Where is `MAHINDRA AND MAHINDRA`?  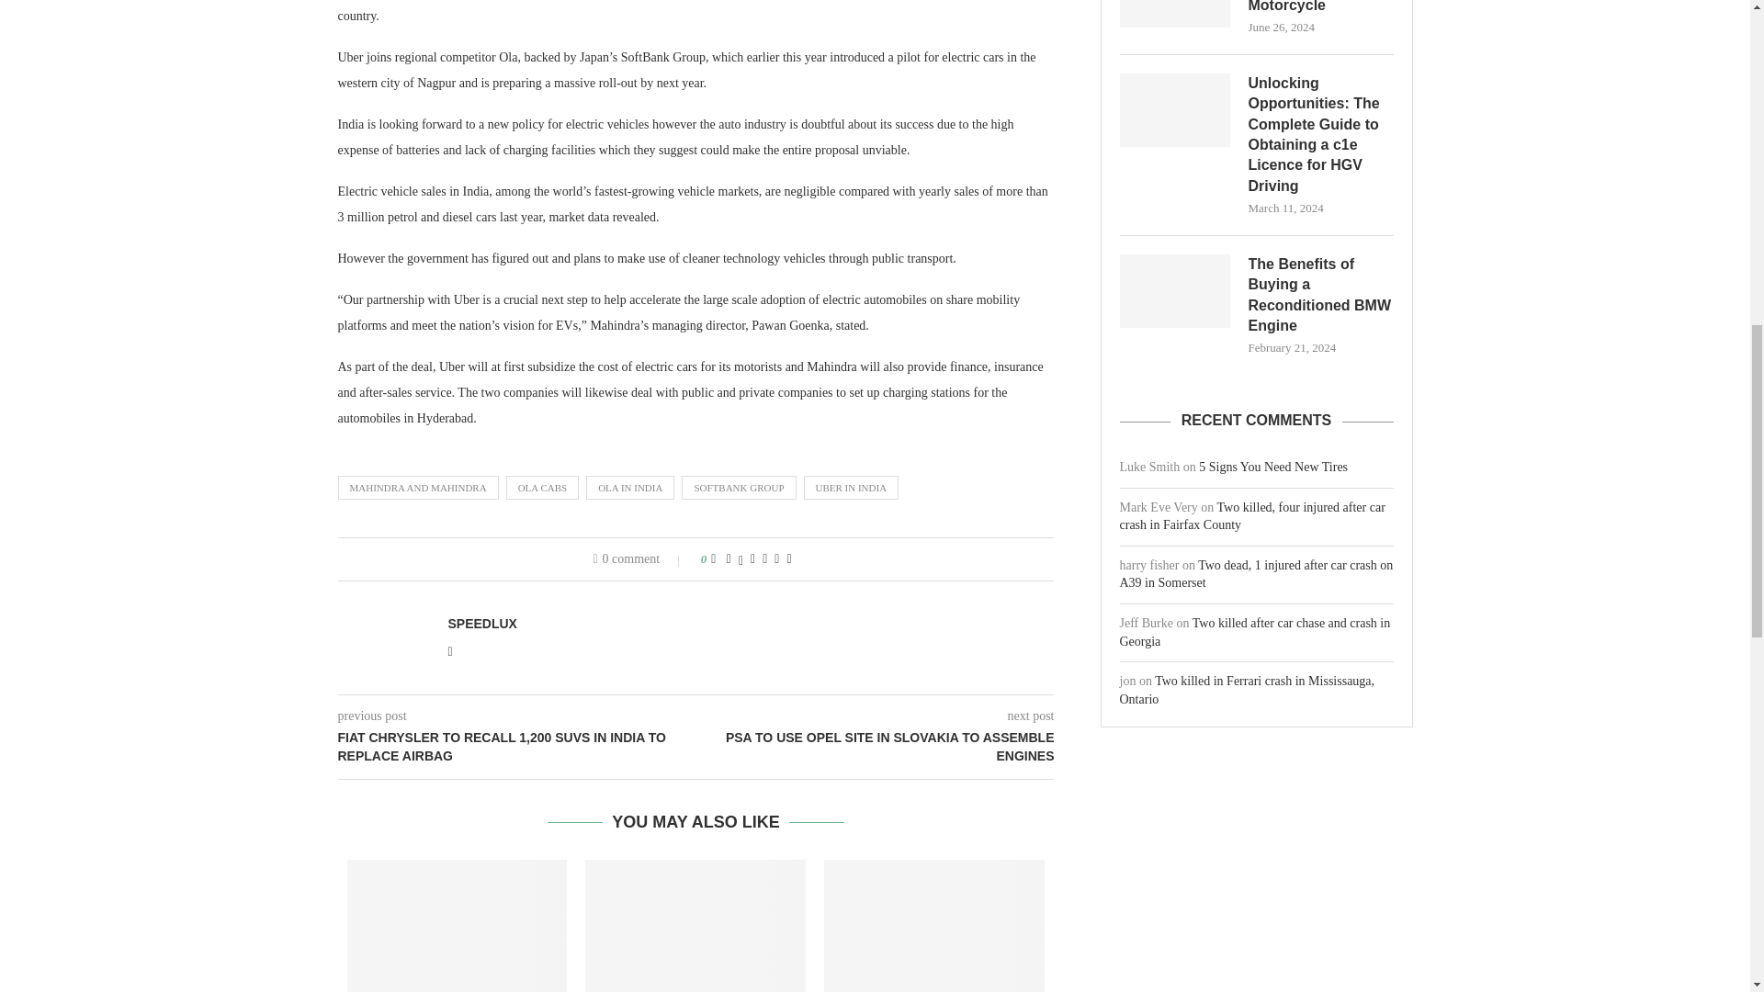 MAHINDRA AND MAHINDRA is located at coordinates (419, 488).